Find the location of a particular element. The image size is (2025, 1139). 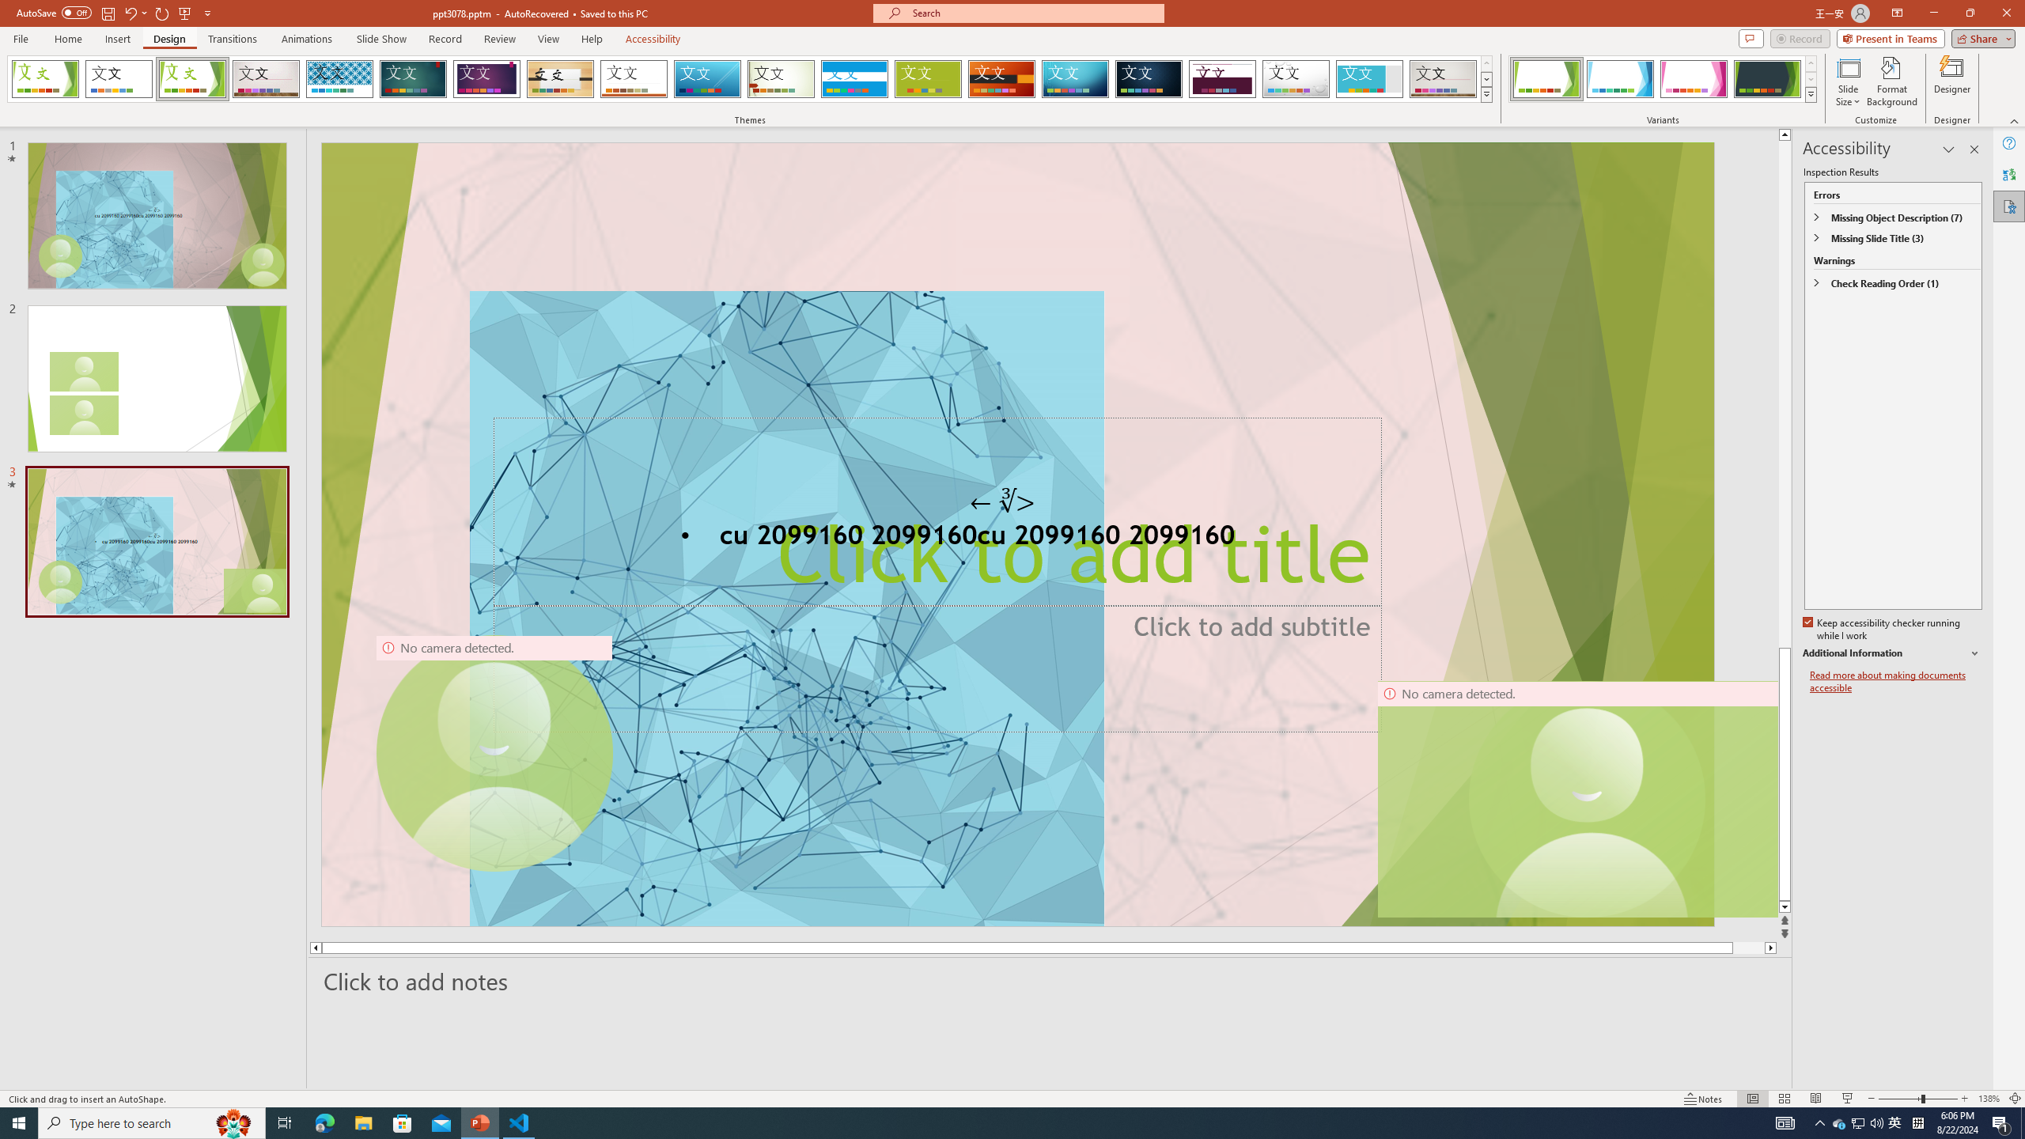

Droplet is located at coordinates (1296, 79).